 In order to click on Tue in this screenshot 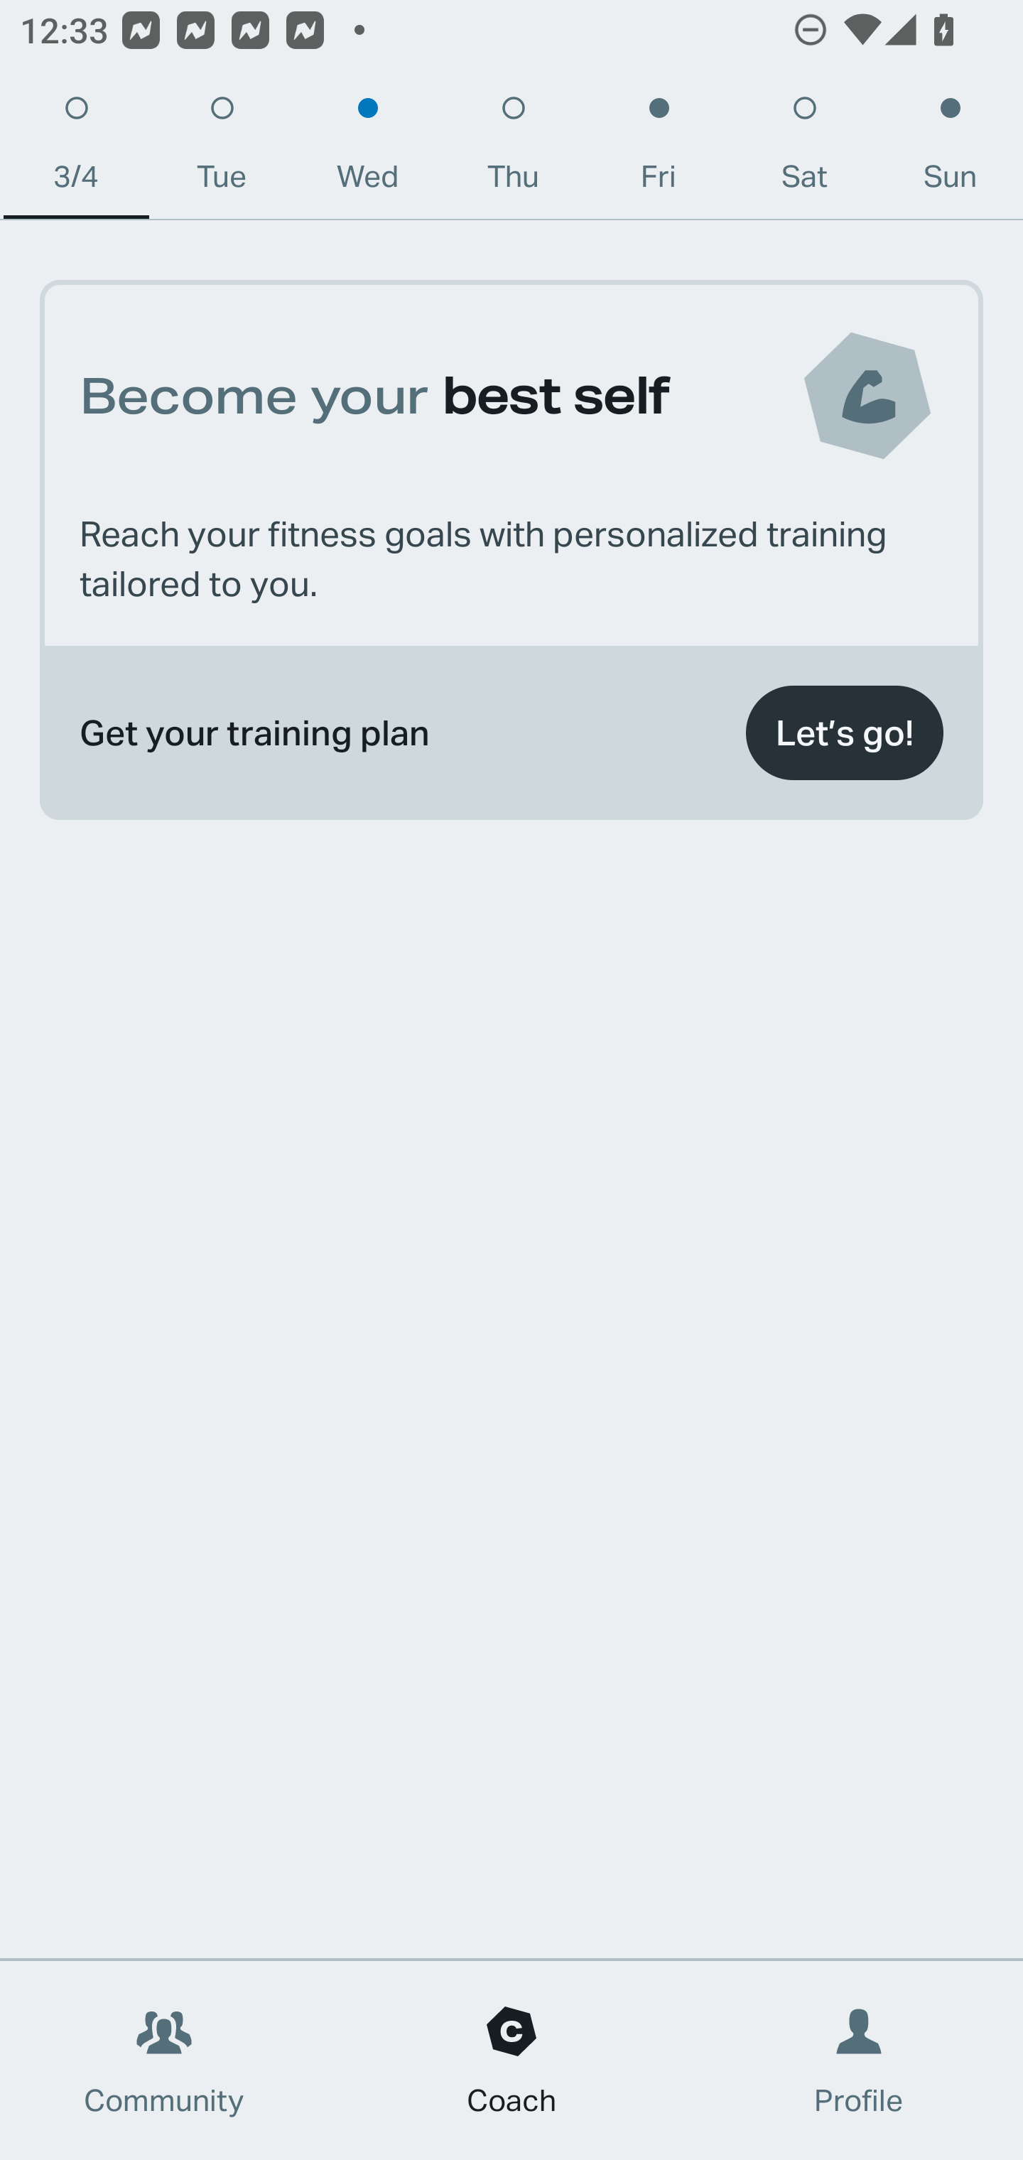, I will do `click(222, 149)`.